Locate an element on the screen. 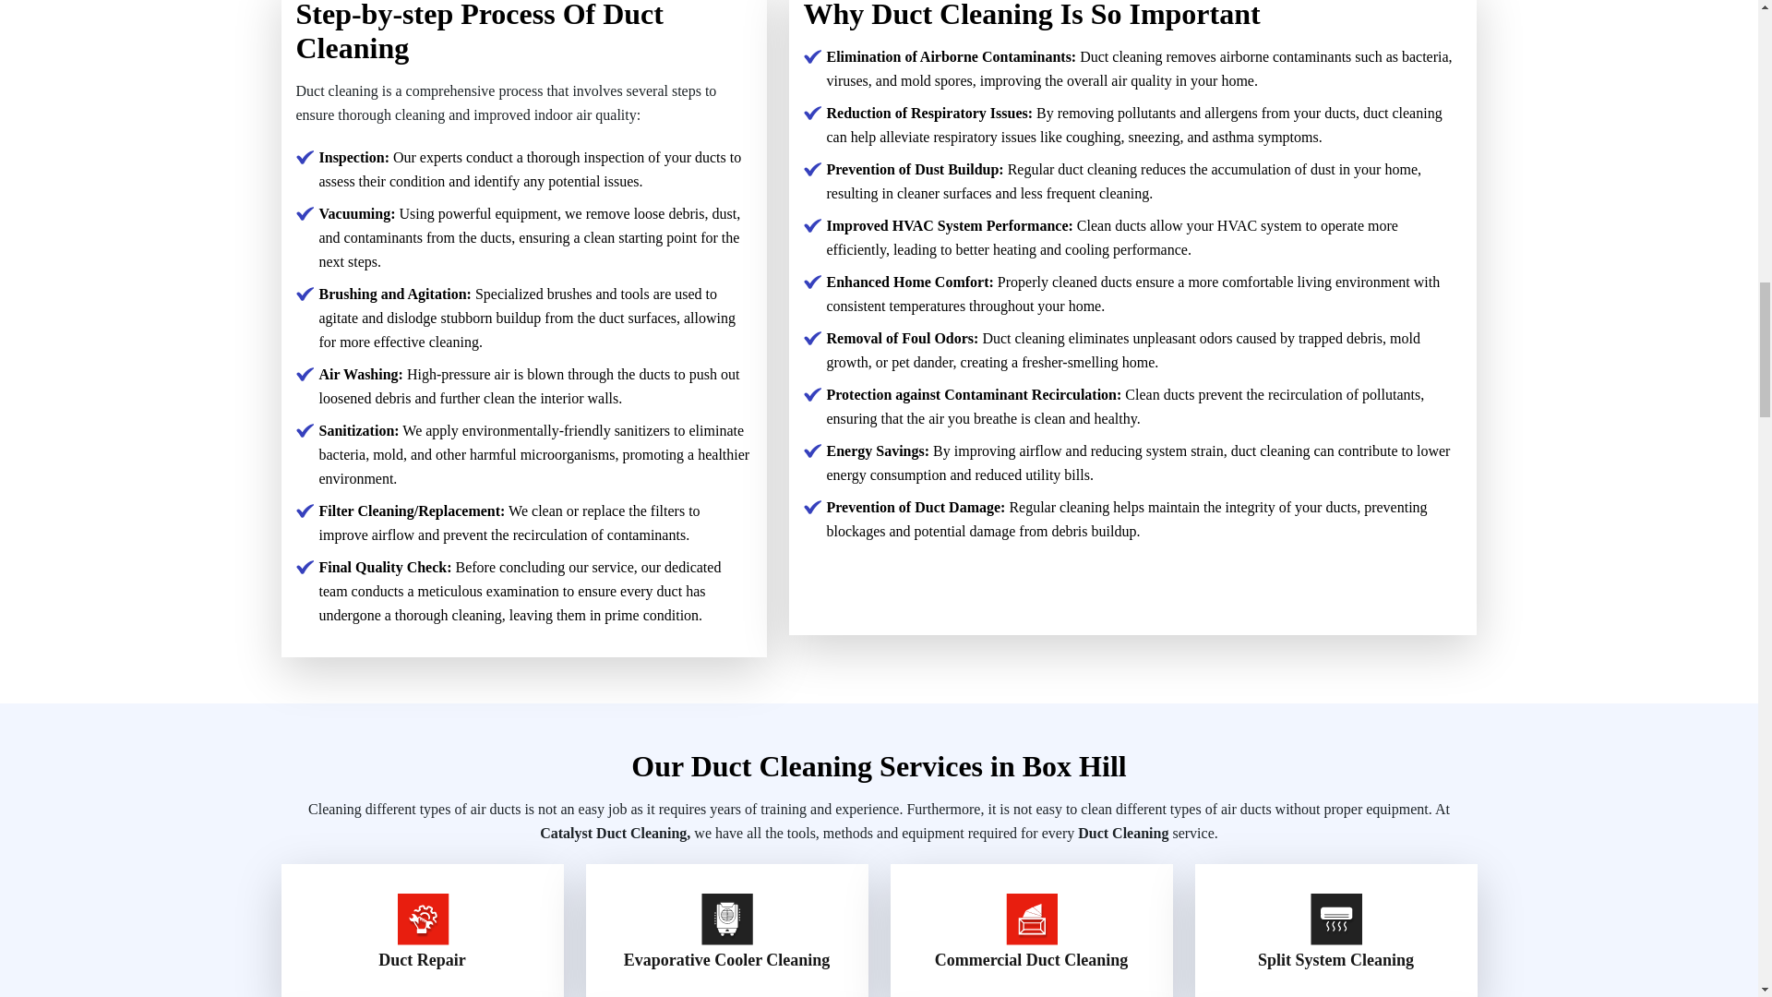  Split System Cleaning is located at coordinates (1336, 960).